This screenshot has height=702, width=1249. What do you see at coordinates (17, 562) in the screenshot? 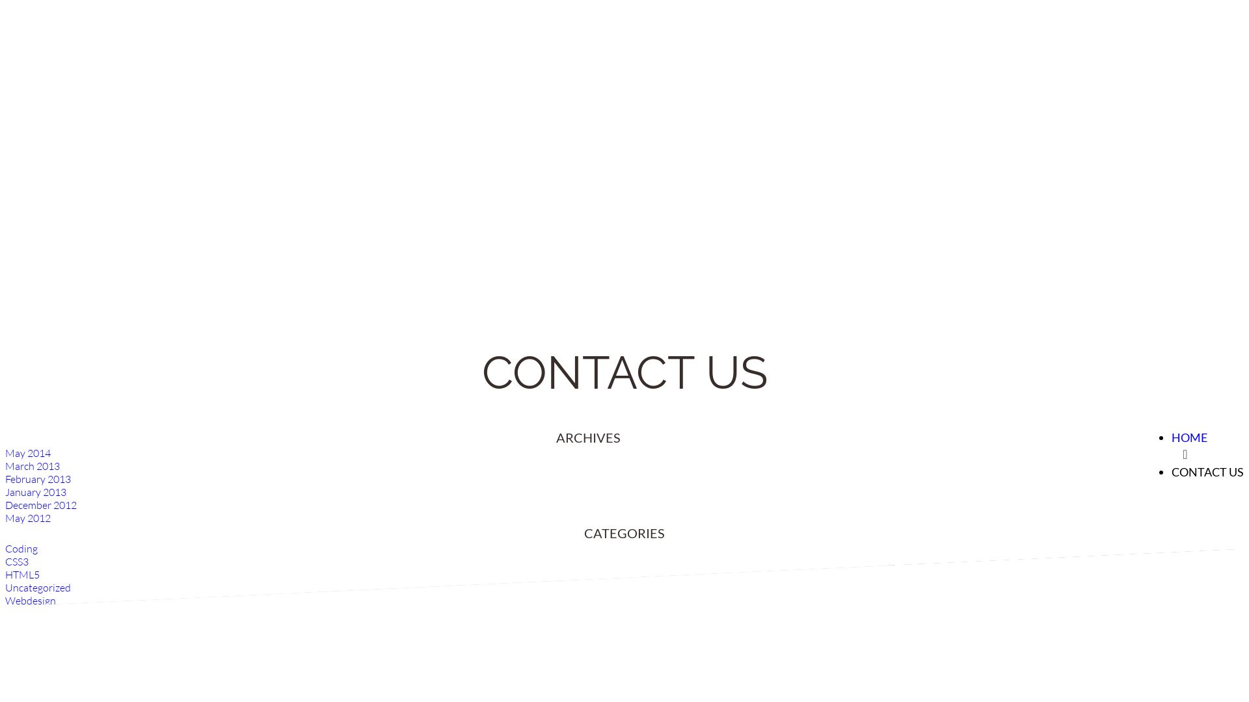
I see `CSS3` at bounding box center [17, 562].